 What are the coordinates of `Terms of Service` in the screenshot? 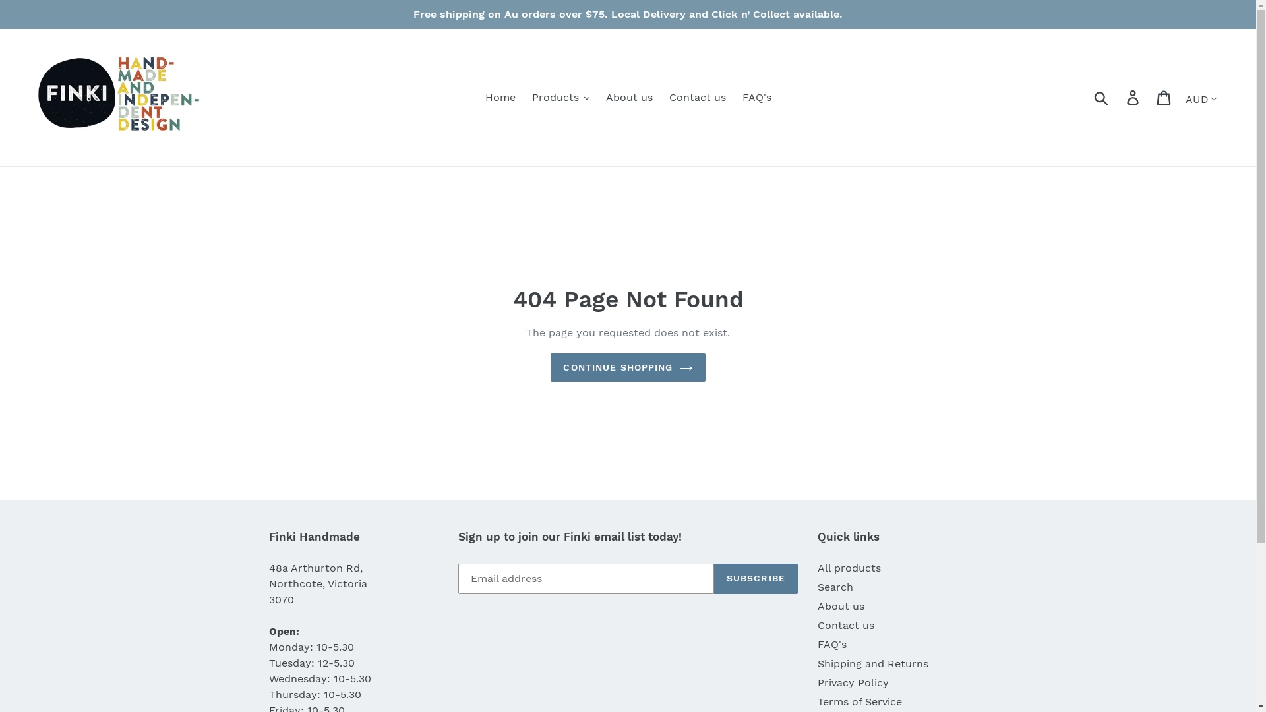 It's located at (860, 701).